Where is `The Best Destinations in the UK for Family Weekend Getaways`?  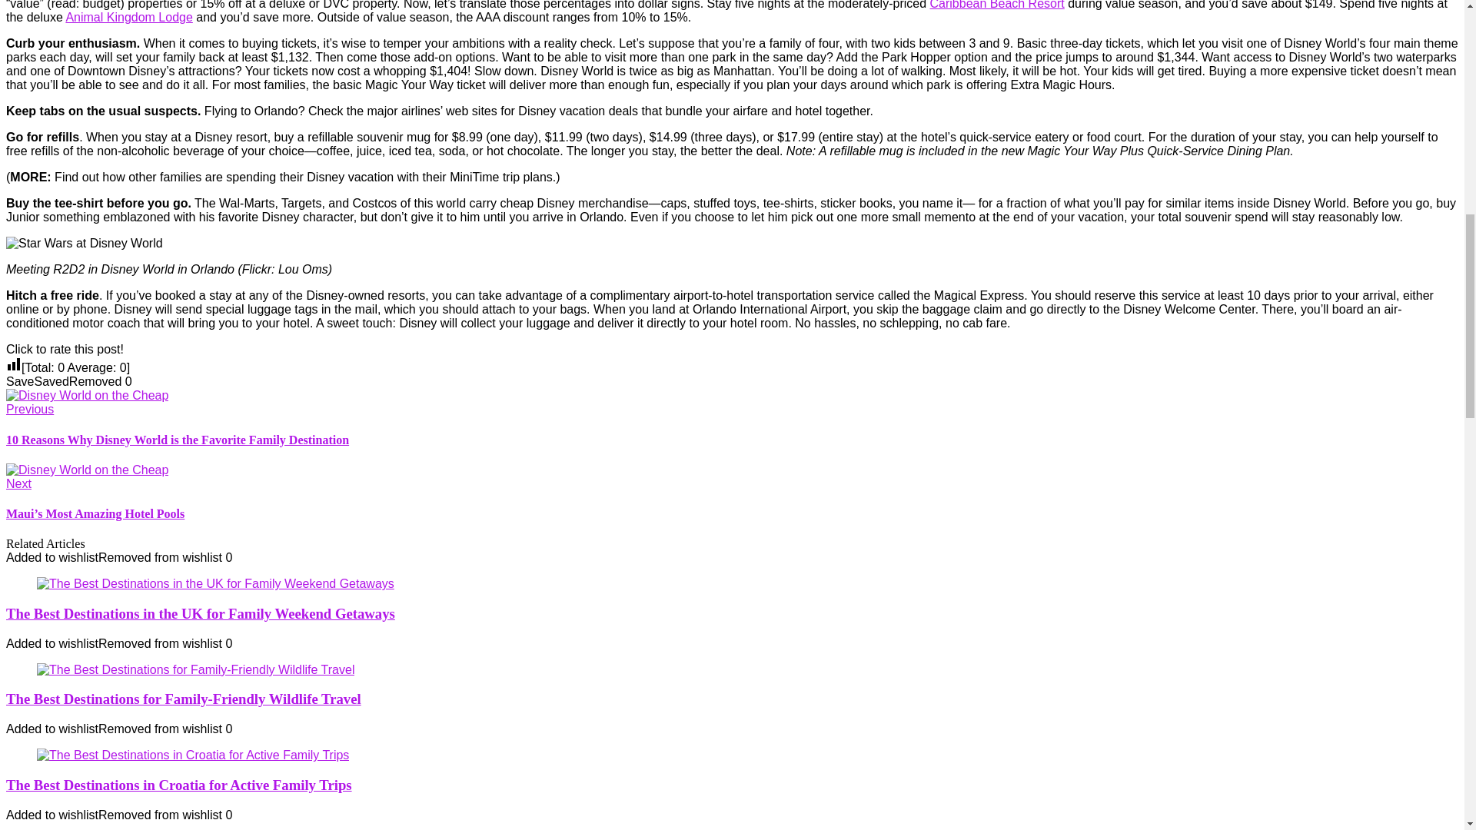
The Best Destinations in the UK for Family Weekend Getaways is located at coordinates (200, 613).